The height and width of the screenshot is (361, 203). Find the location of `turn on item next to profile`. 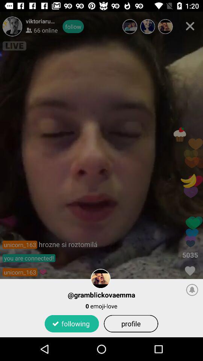

turn on item next to profile is located at coordinates (71, 323).